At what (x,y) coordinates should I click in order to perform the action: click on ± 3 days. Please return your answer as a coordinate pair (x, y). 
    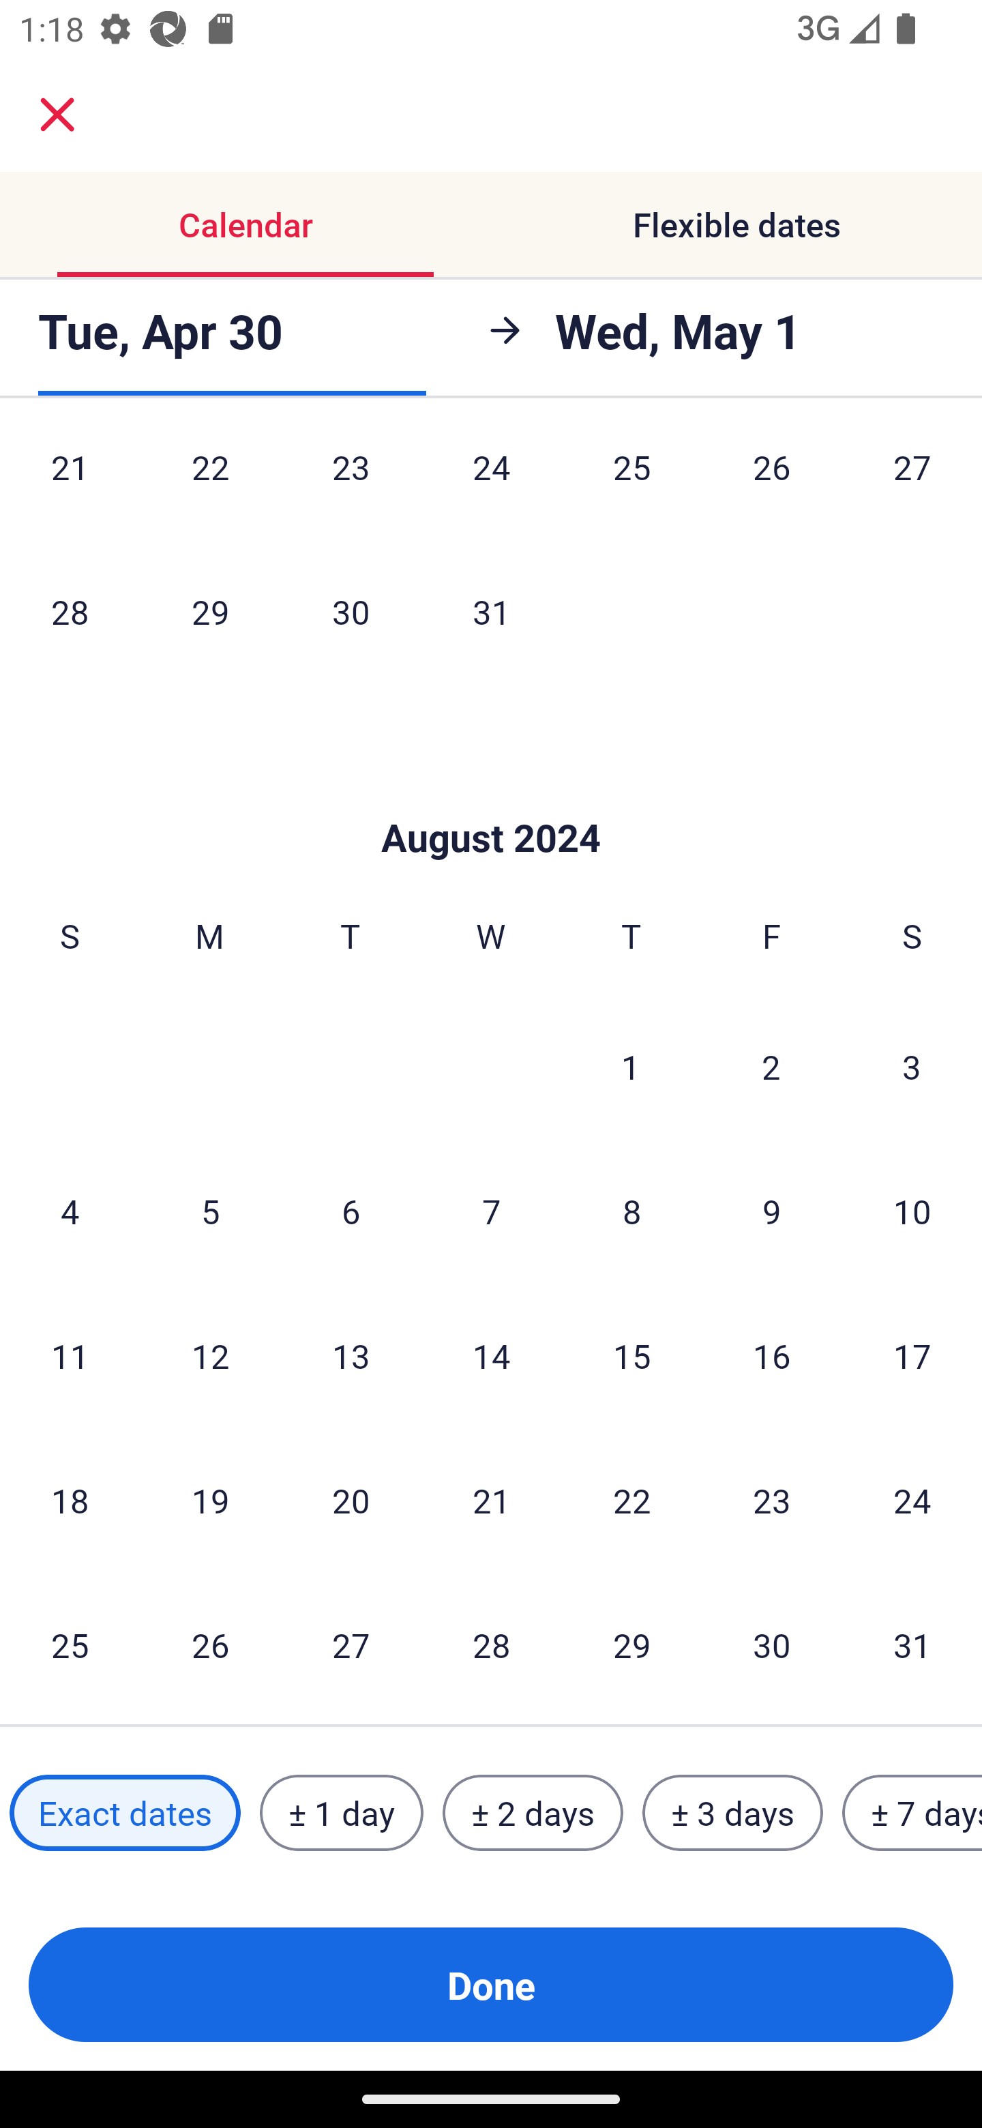
    Looking at the image, I should click on (732, 1813).